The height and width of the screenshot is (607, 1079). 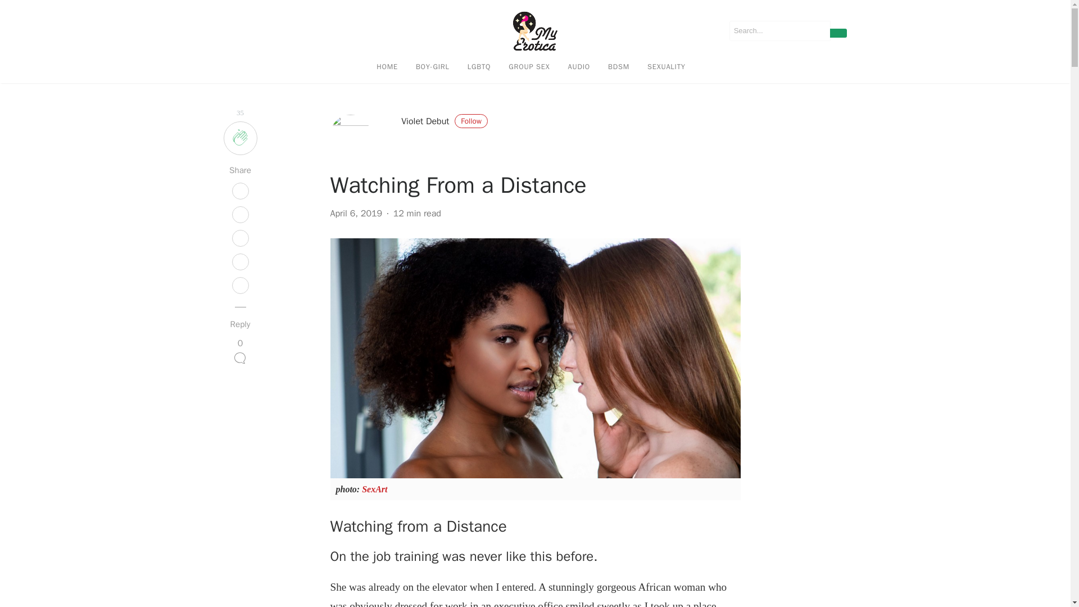 I want to click on SEXUALITY, so click(x=667, y=66).